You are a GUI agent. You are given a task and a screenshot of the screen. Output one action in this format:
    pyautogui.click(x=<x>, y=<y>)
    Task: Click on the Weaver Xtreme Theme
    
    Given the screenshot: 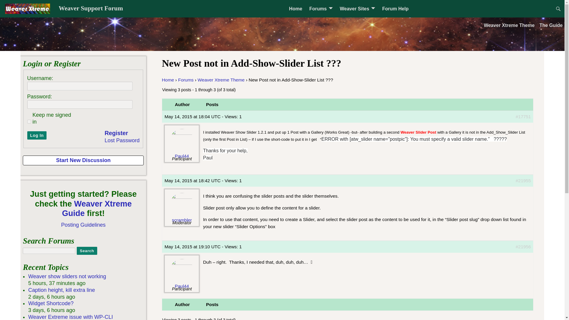 What is the action you would take?
    pyautogui.click(x=509, y=25)
    